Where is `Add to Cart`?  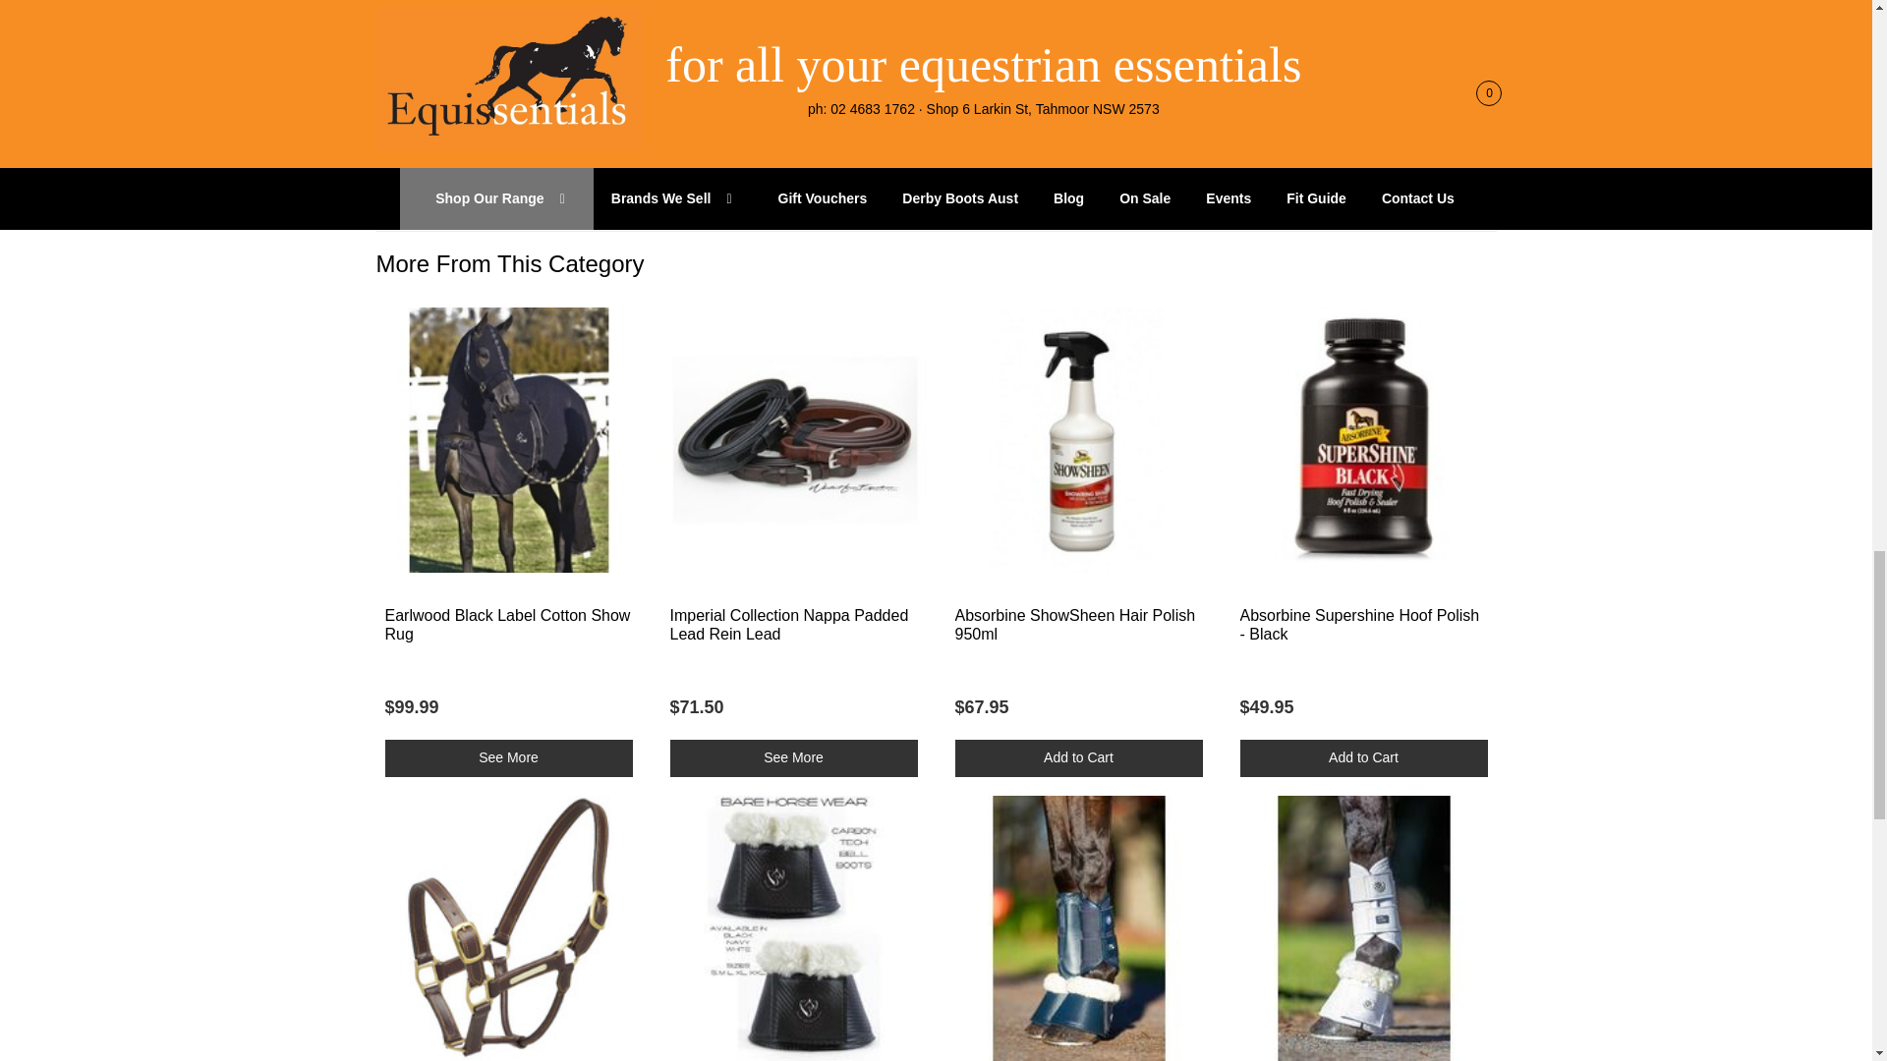 Add to Cart is located at coordinates (508, 173).